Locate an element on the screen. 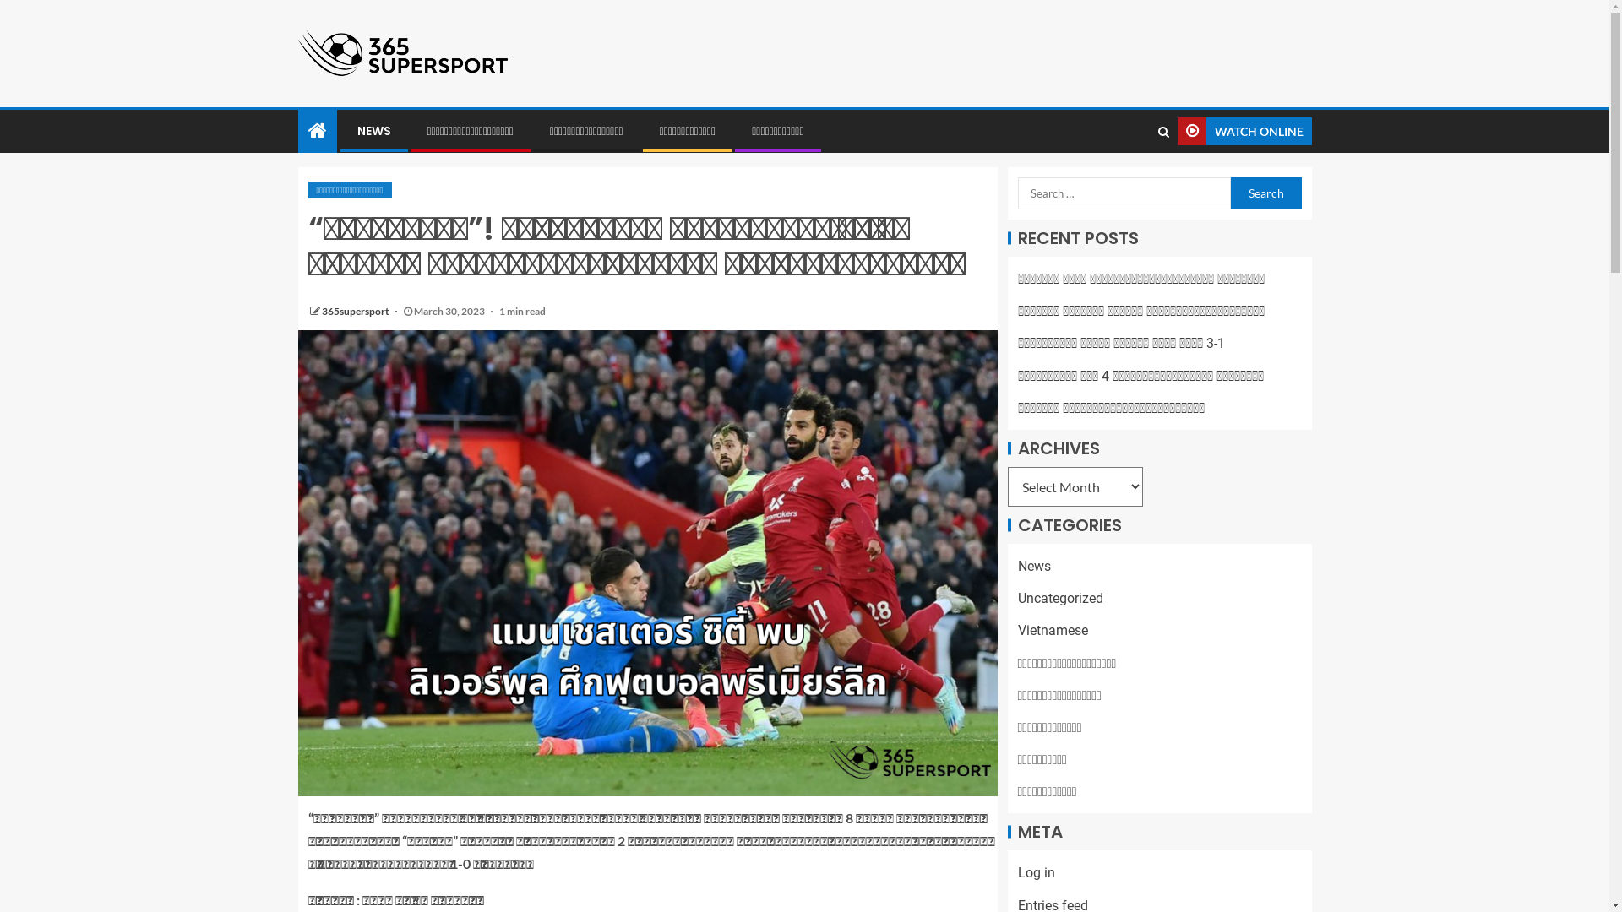 The image size is (1622, 912). Vietnamese is located at coordinates (1053, 630).